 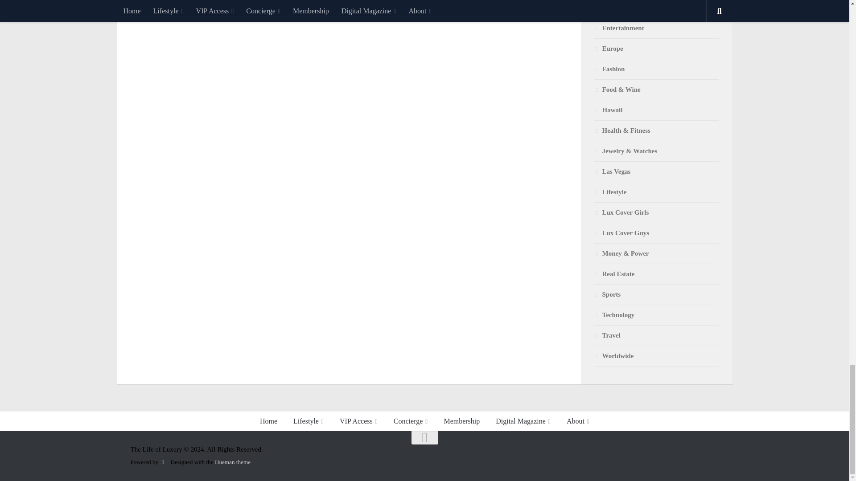 What do you see at coordinates (162, 462) in the screenshot?
I see `Powered by WordPress` at bounding box center [162, 462].